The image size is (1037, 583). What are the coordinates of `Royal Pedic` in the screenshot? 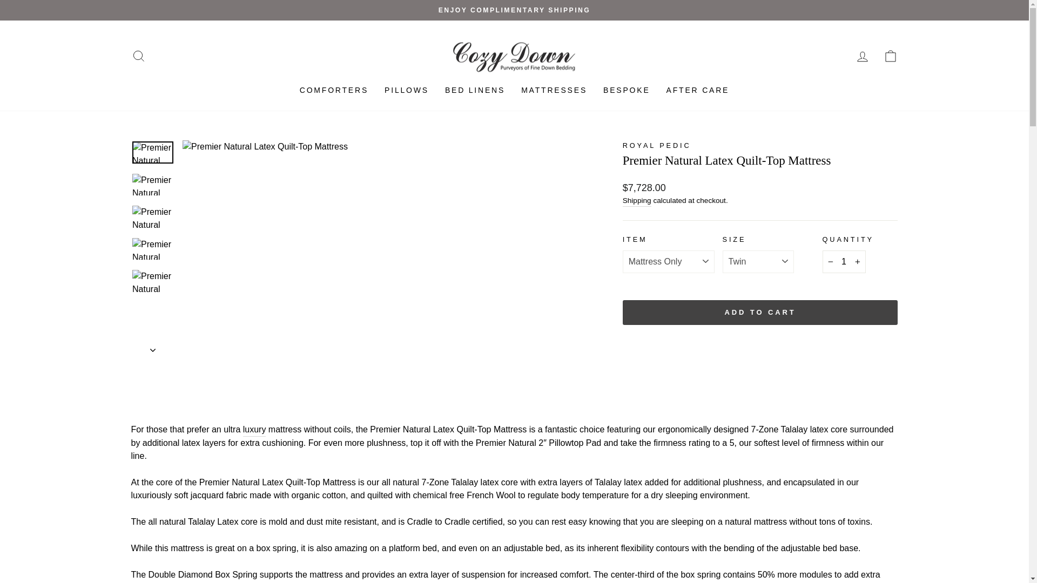 It's located at (657, 145).